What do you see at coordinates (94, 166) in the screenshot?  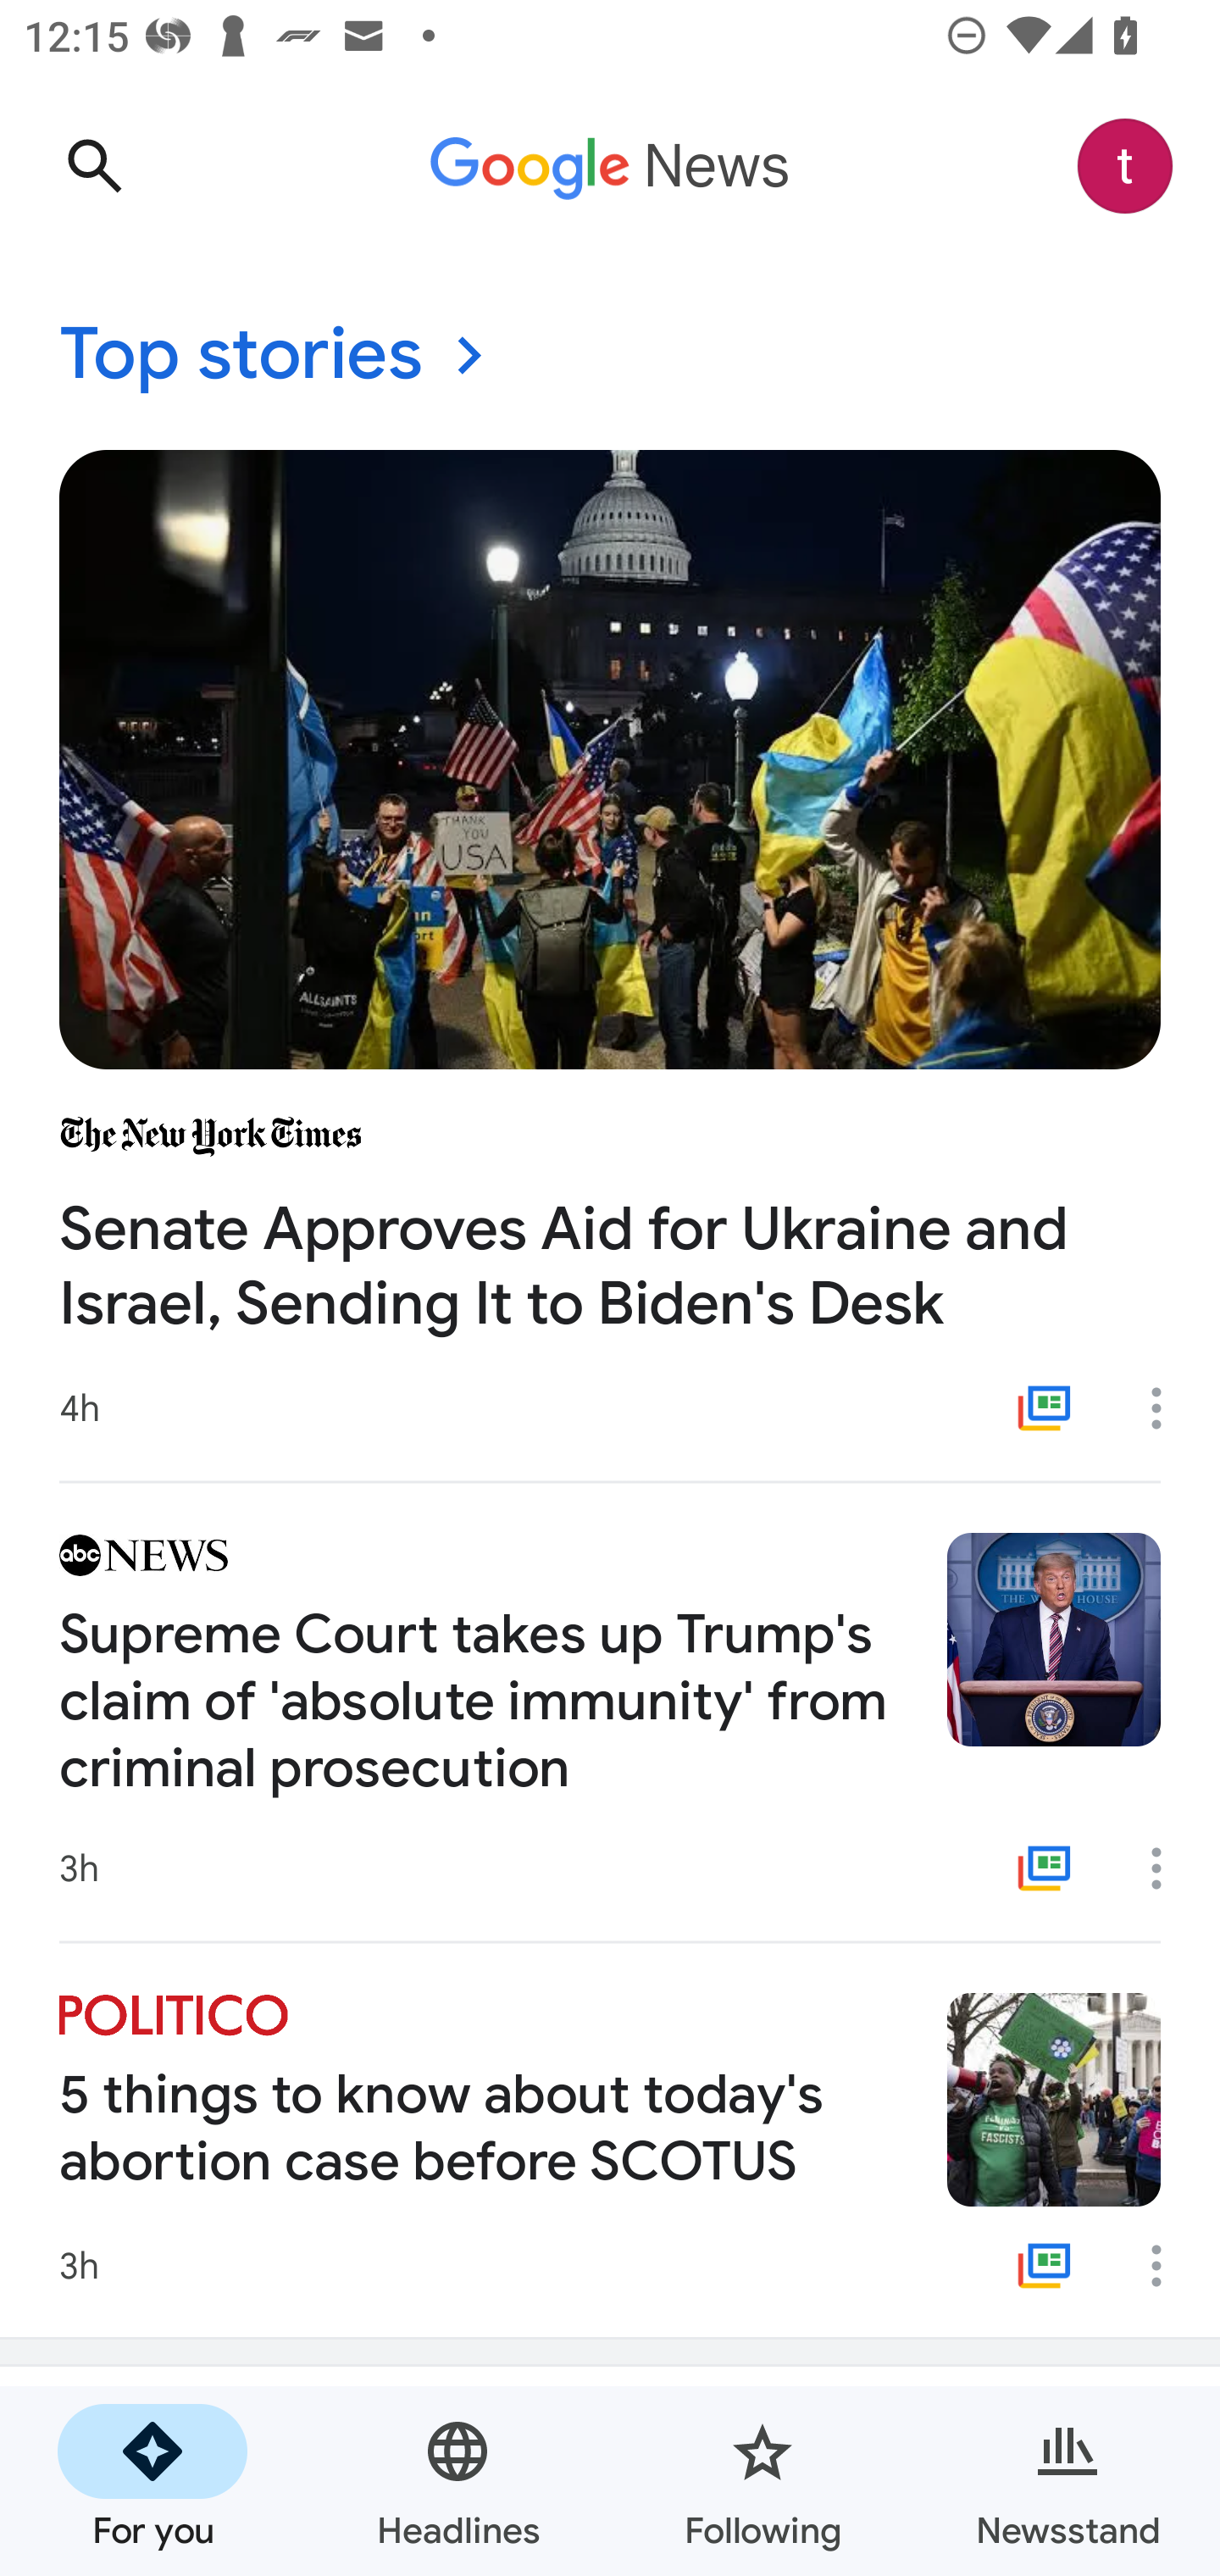 I see `Search` at bounding box center [94, 166].